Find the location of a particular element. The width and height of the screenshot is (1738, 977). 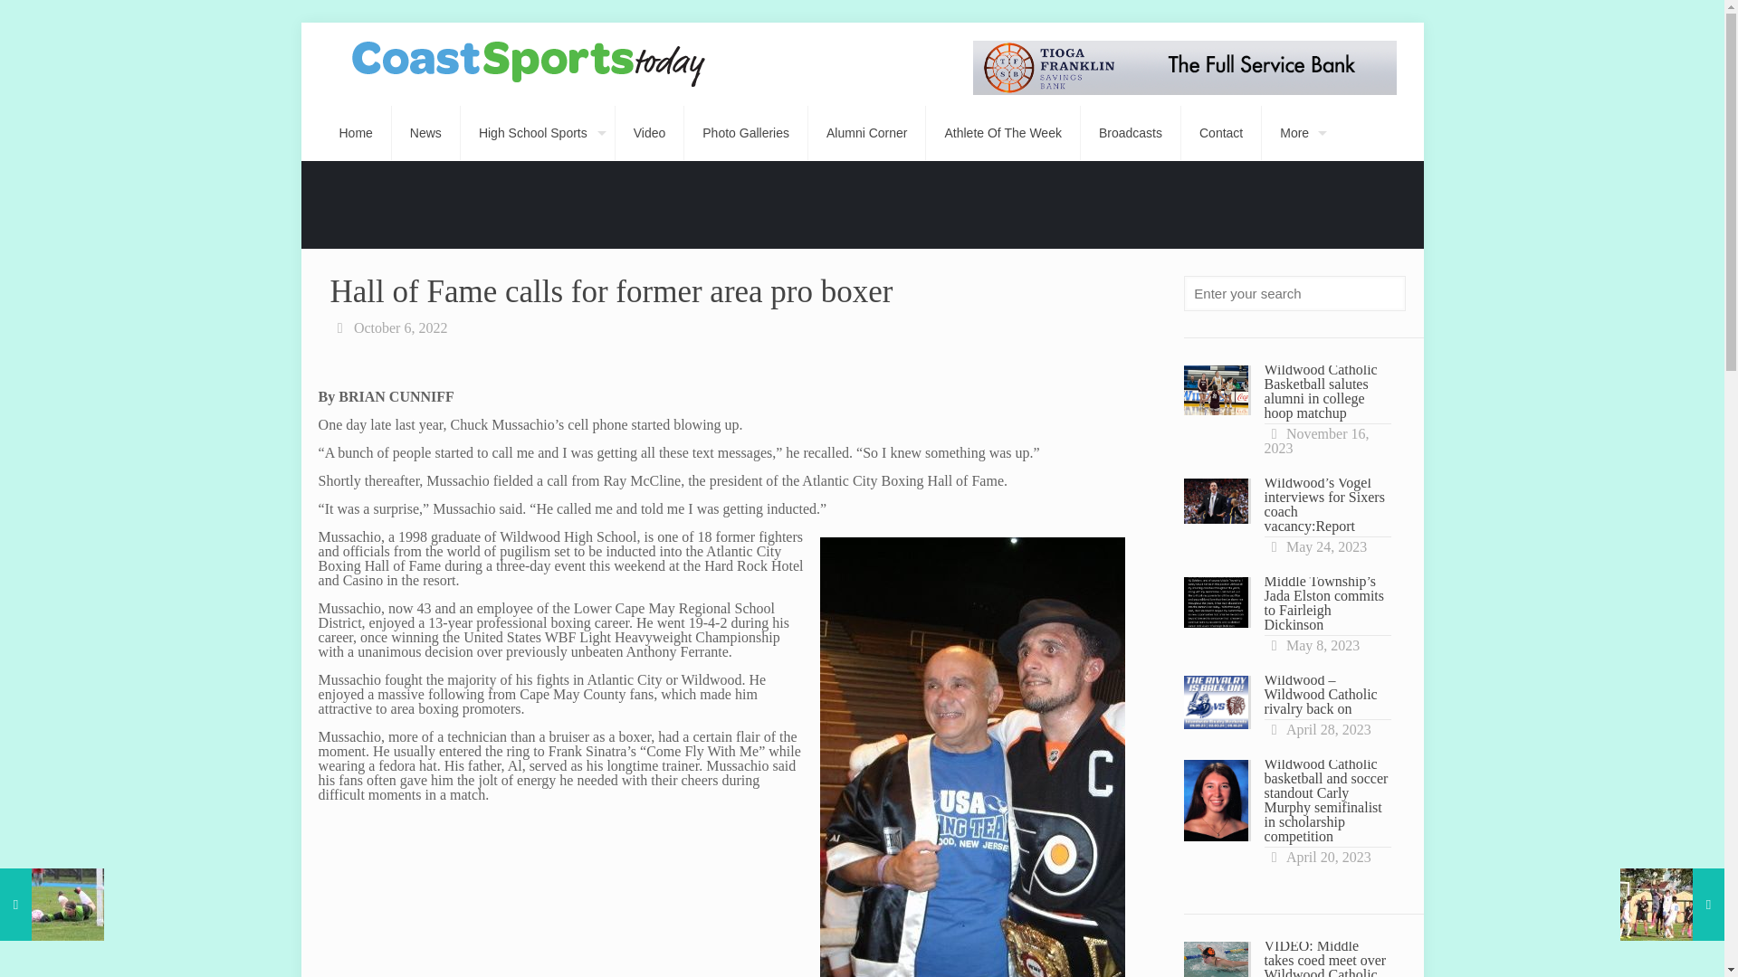

Athlete Of The Week is located at coordinates (1003, 132).